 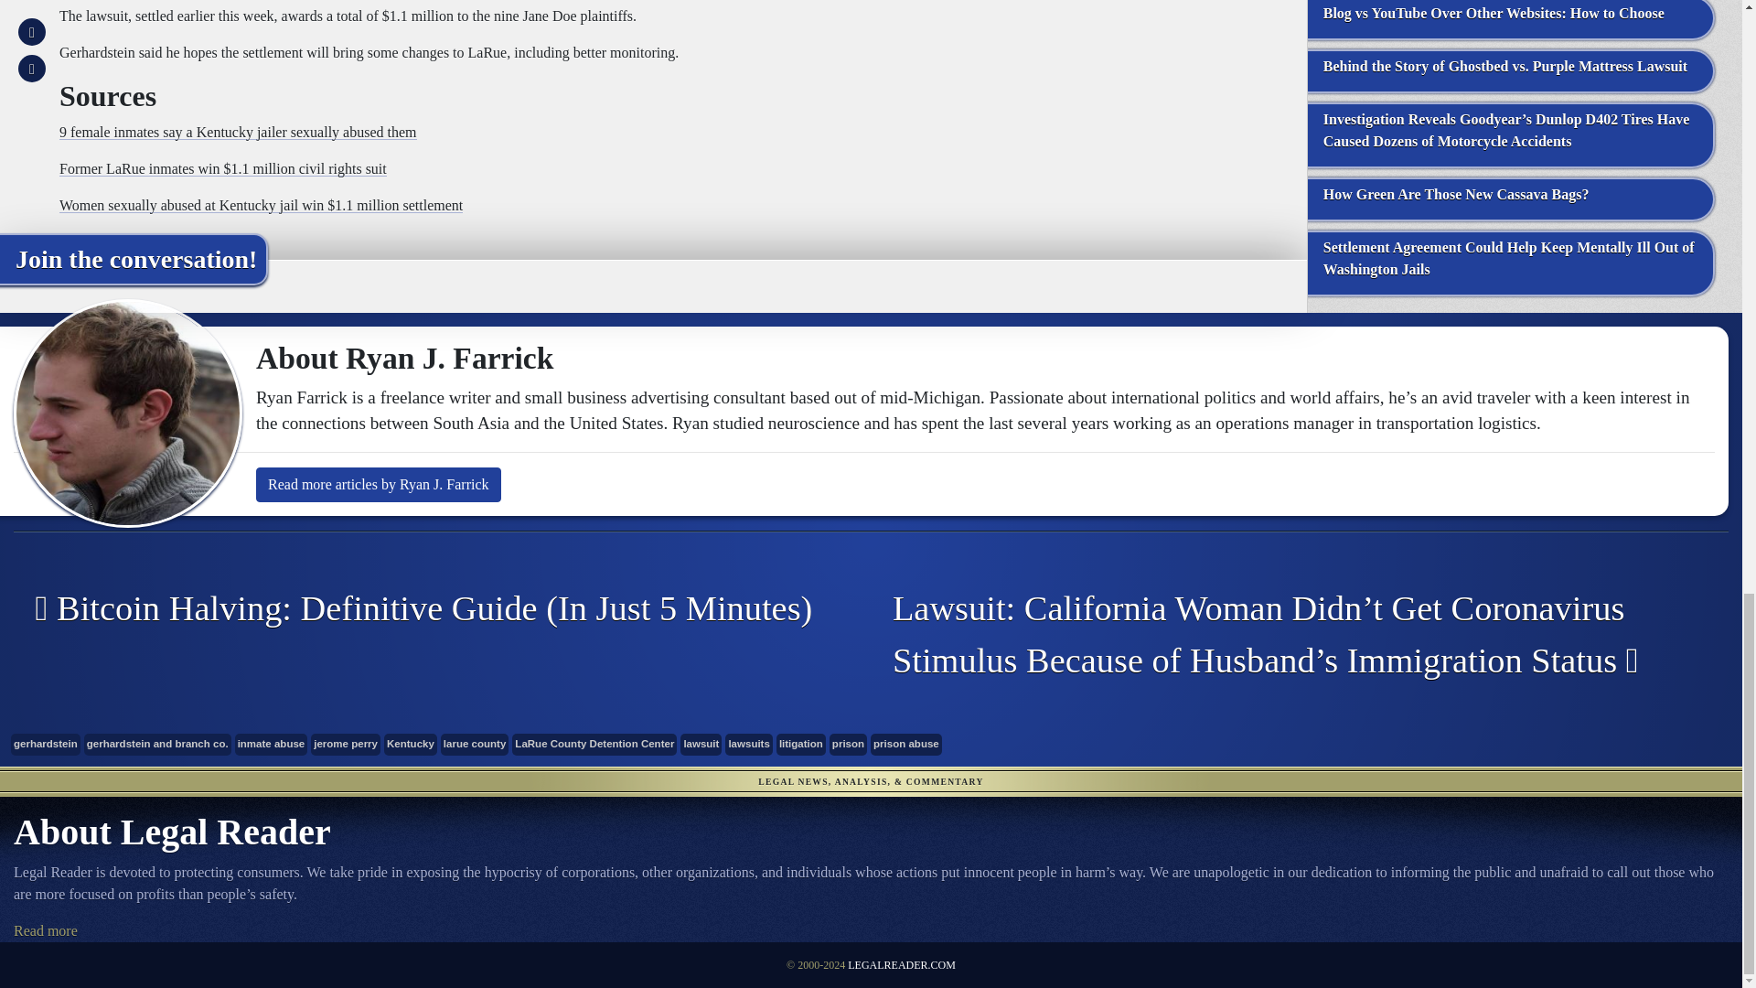 I want to click on LaRue County Detention Center, so click(x=594, y=745).